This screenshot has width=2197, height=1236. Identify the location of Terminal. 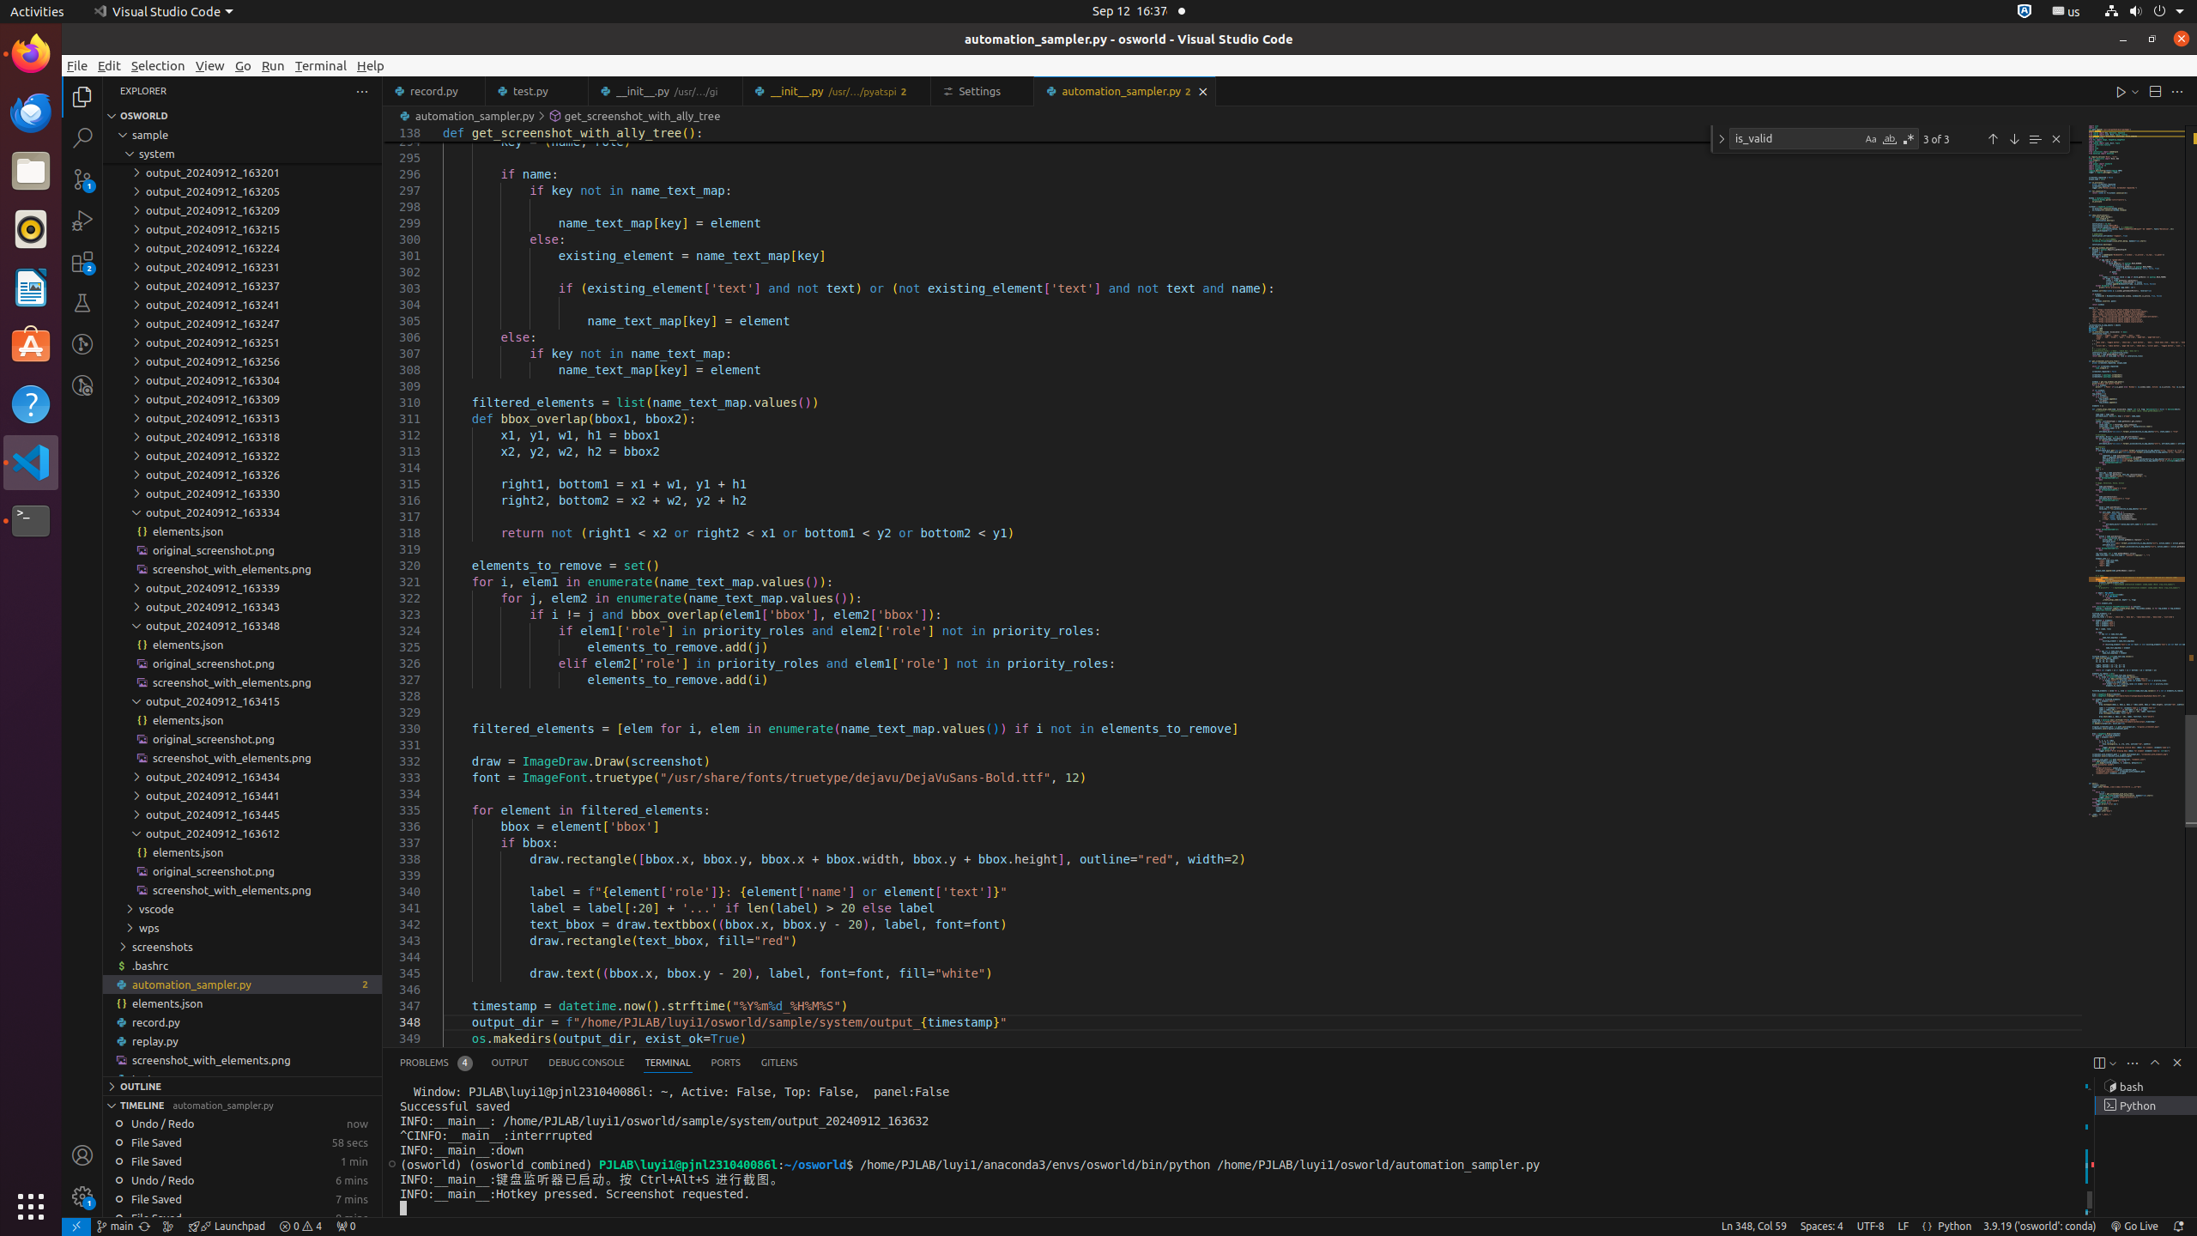
(31, 521).